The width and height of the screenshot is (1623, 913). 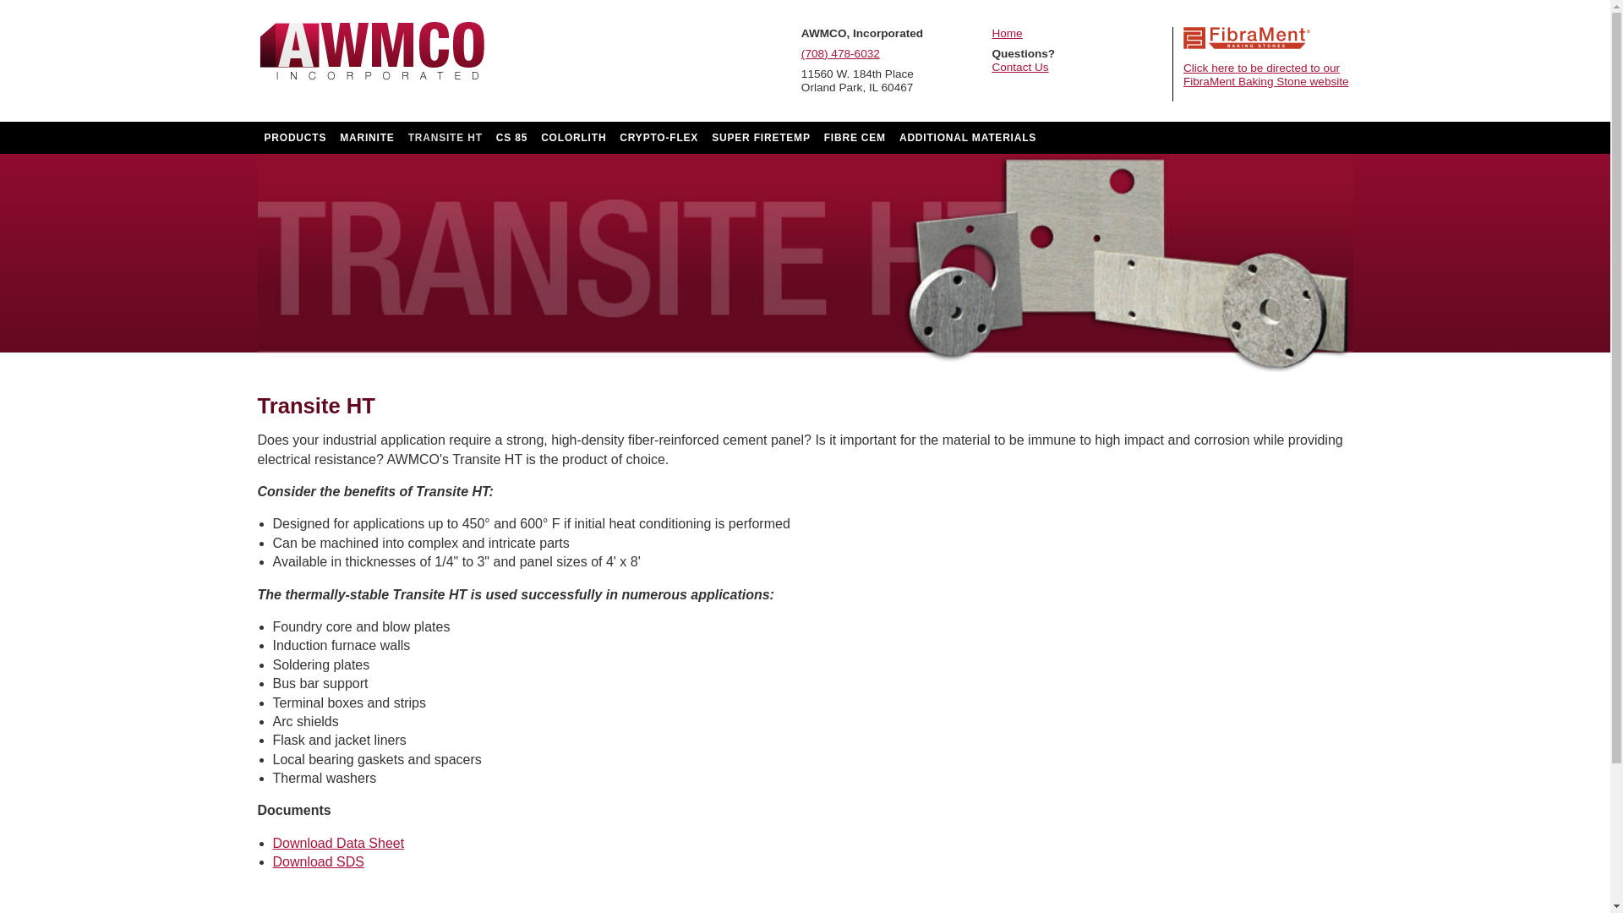 What do you see at coordinates (294, 137) in the screenshot?
I see `PRODUCTS` at bounding box center [294, 137].